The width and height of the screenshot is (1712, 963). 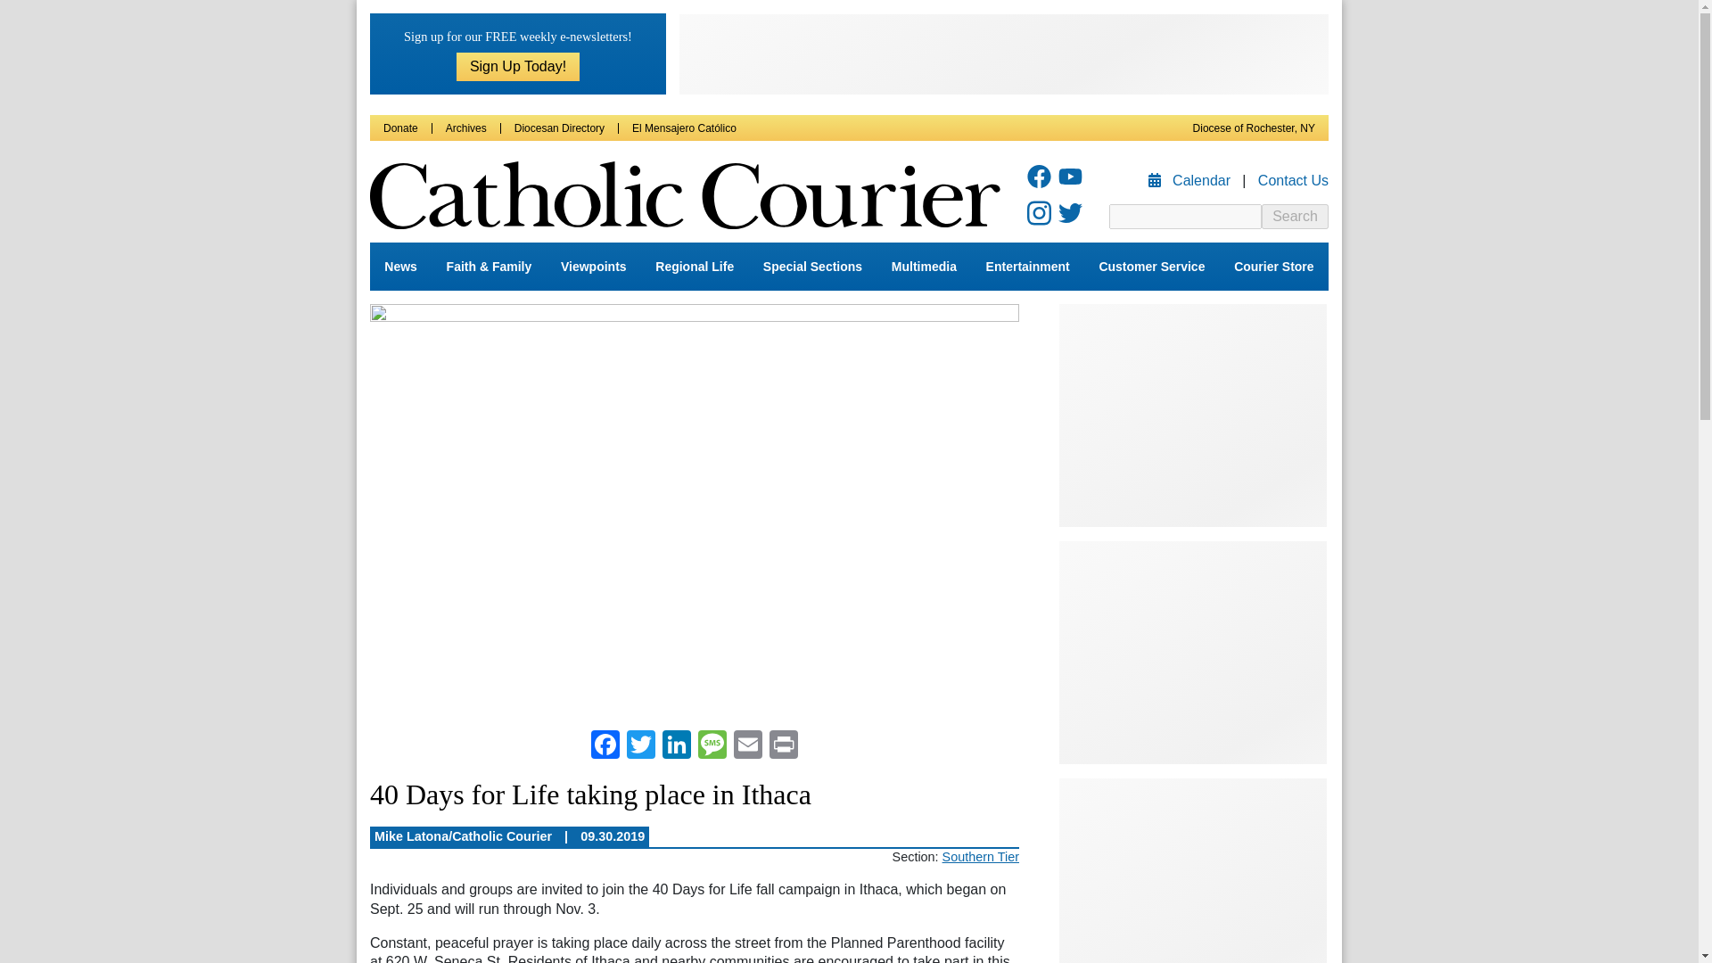 What do you see at coordinates (593, 267) in the screenshot?
I see `Viewpoints` at bounding box center [593, 267].